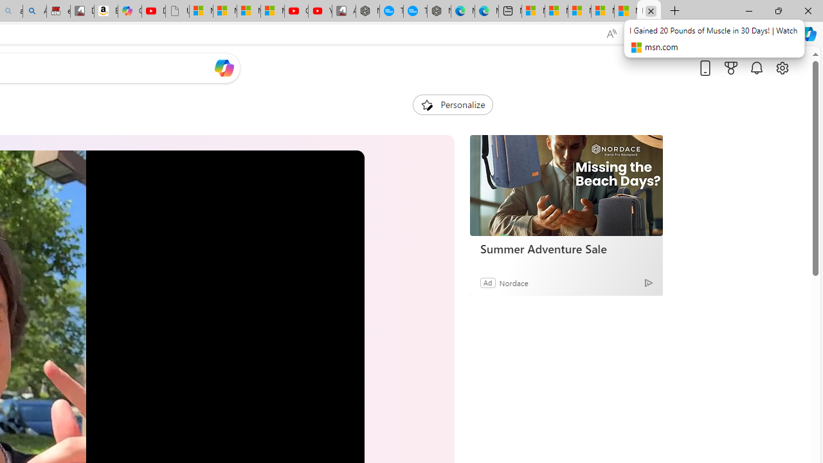 This screenshot has height=463, width=823. Describe the element at coordinates (453, 104) in the screenshot. I see `Personalize` at that location.